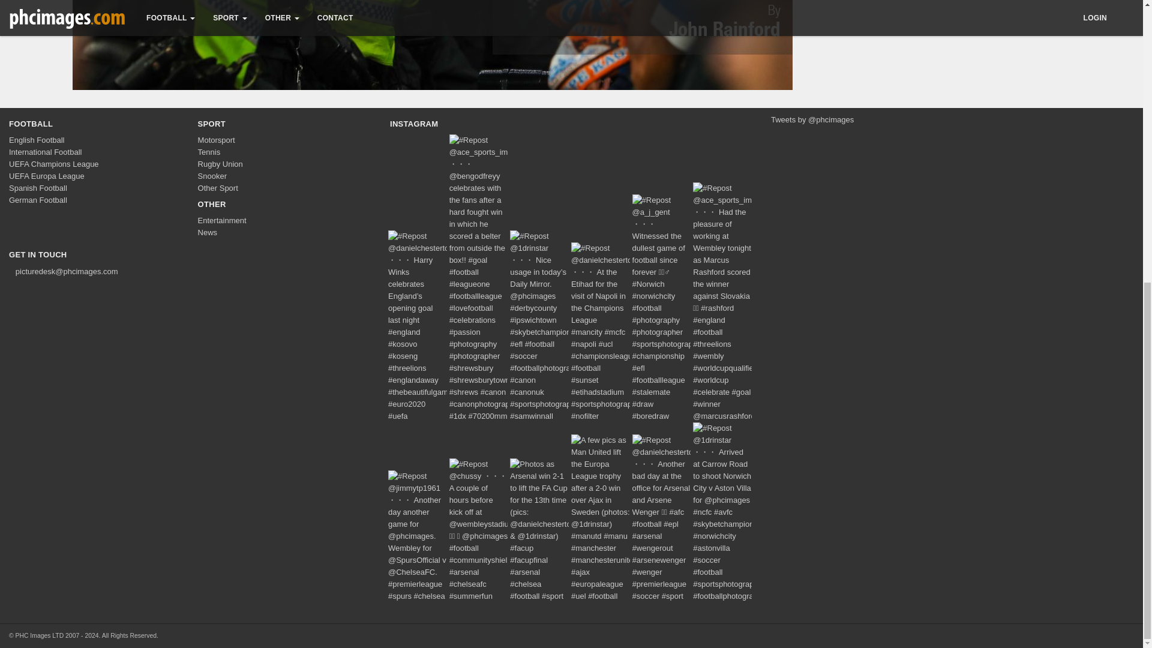 The width and height of the screenshot is (1152, 648). What do you see at coordinates (38, 187) in the screenshot?
I see `Spanish Football` at bounding box center [38, 187].